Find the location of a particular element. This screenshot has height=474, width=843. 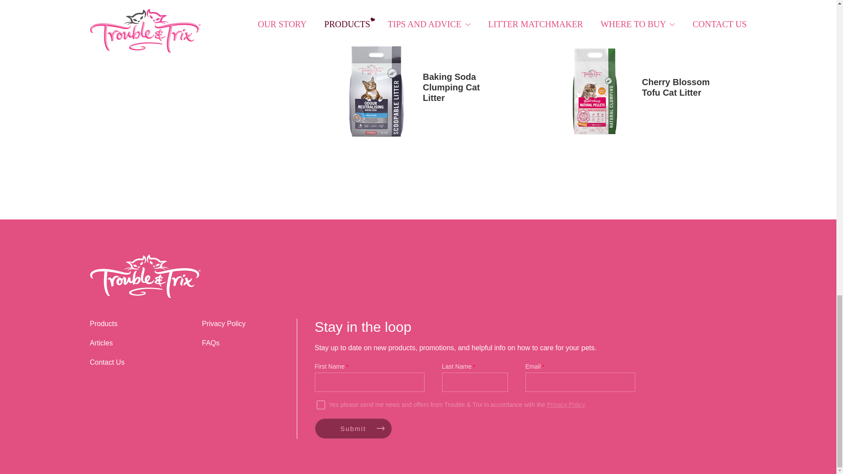

Email is located at coordinates (580, 382).